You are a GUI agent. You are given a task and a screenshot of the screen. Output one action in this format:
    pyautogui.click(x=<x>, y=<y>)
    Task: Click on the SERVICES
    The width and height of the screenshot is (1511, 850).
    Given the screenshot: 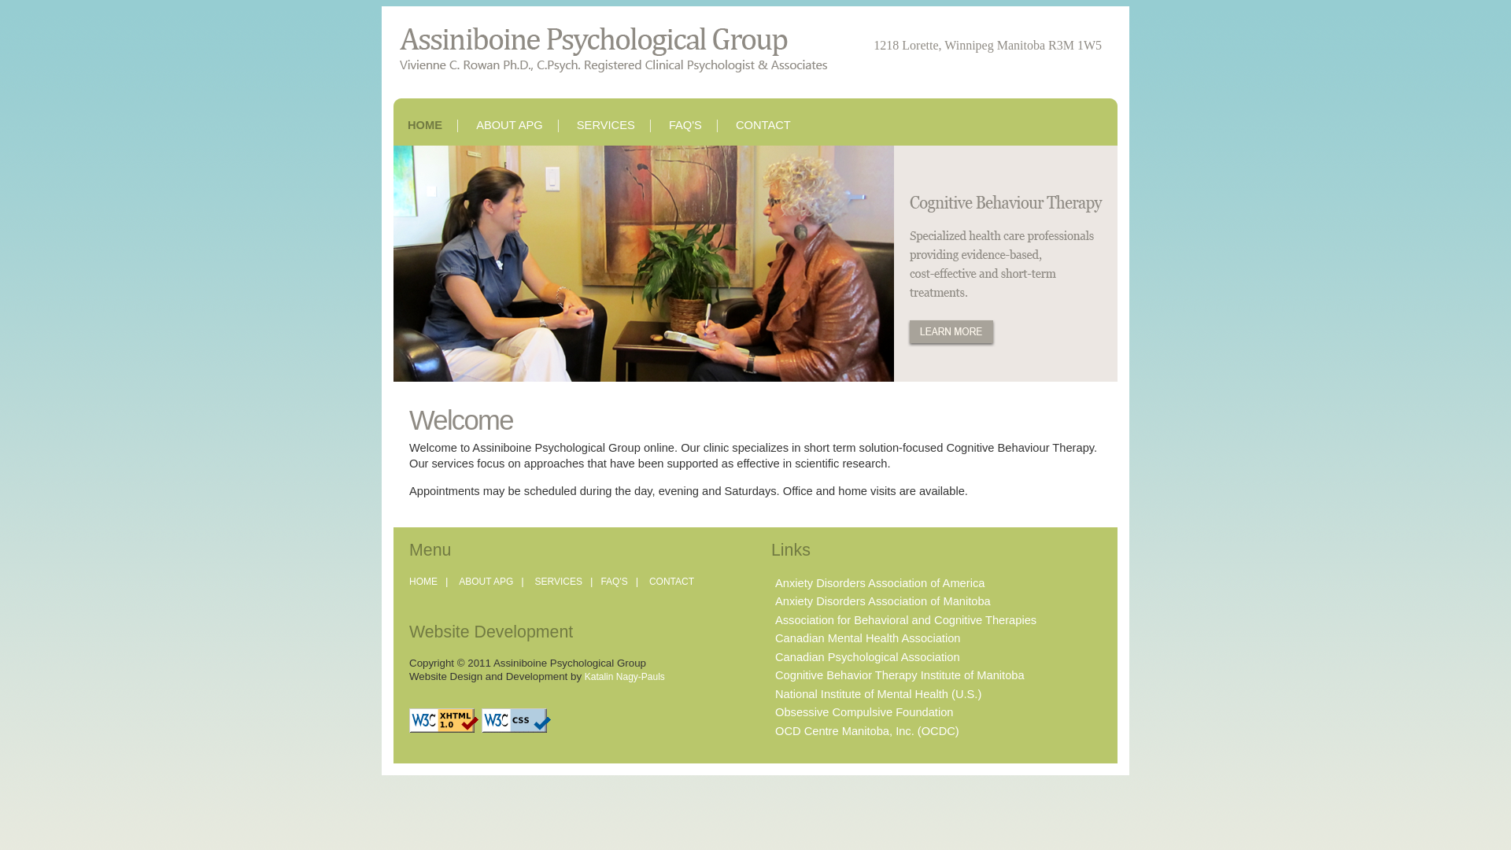 What is the action you would take?
    pyautogui.click(x=606, y=125)
    